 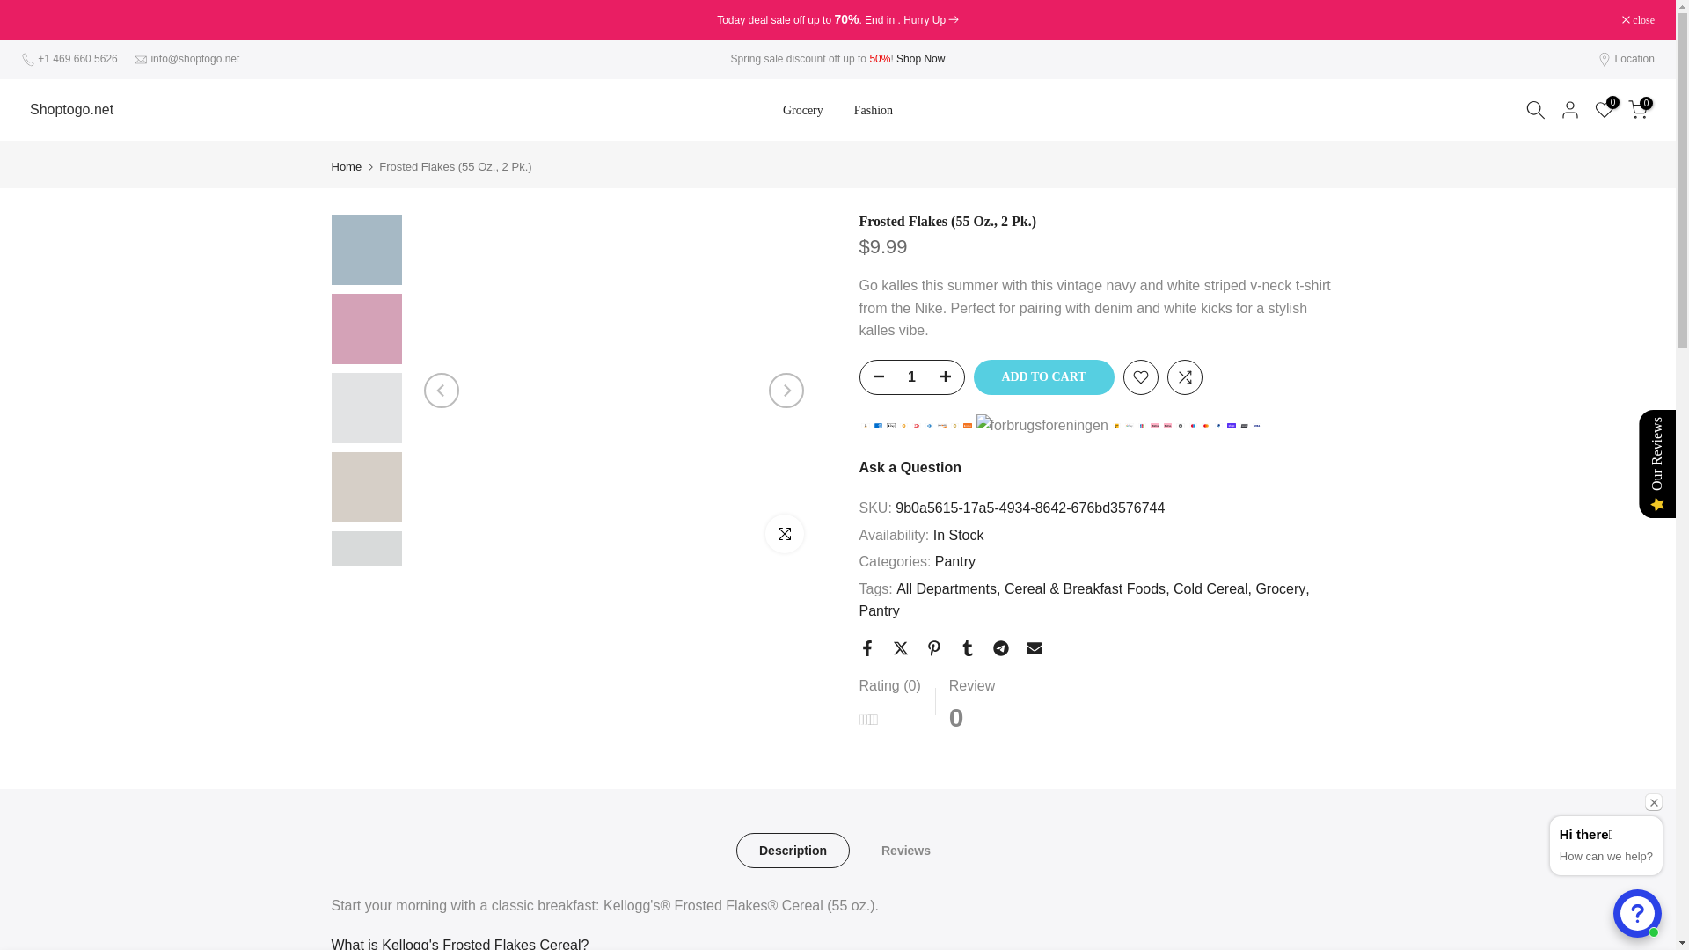 I want to click on Share on Telegram, so click(x=1000, y=647).